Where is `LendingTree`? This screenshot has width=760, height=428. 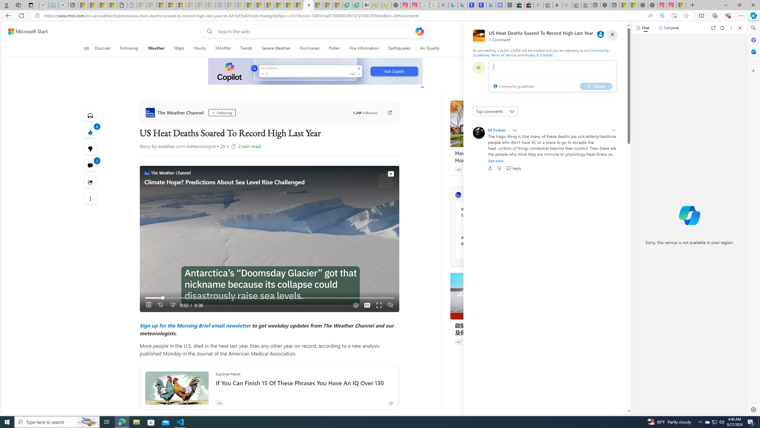
LendingTree is located at coordinates (473, 169).